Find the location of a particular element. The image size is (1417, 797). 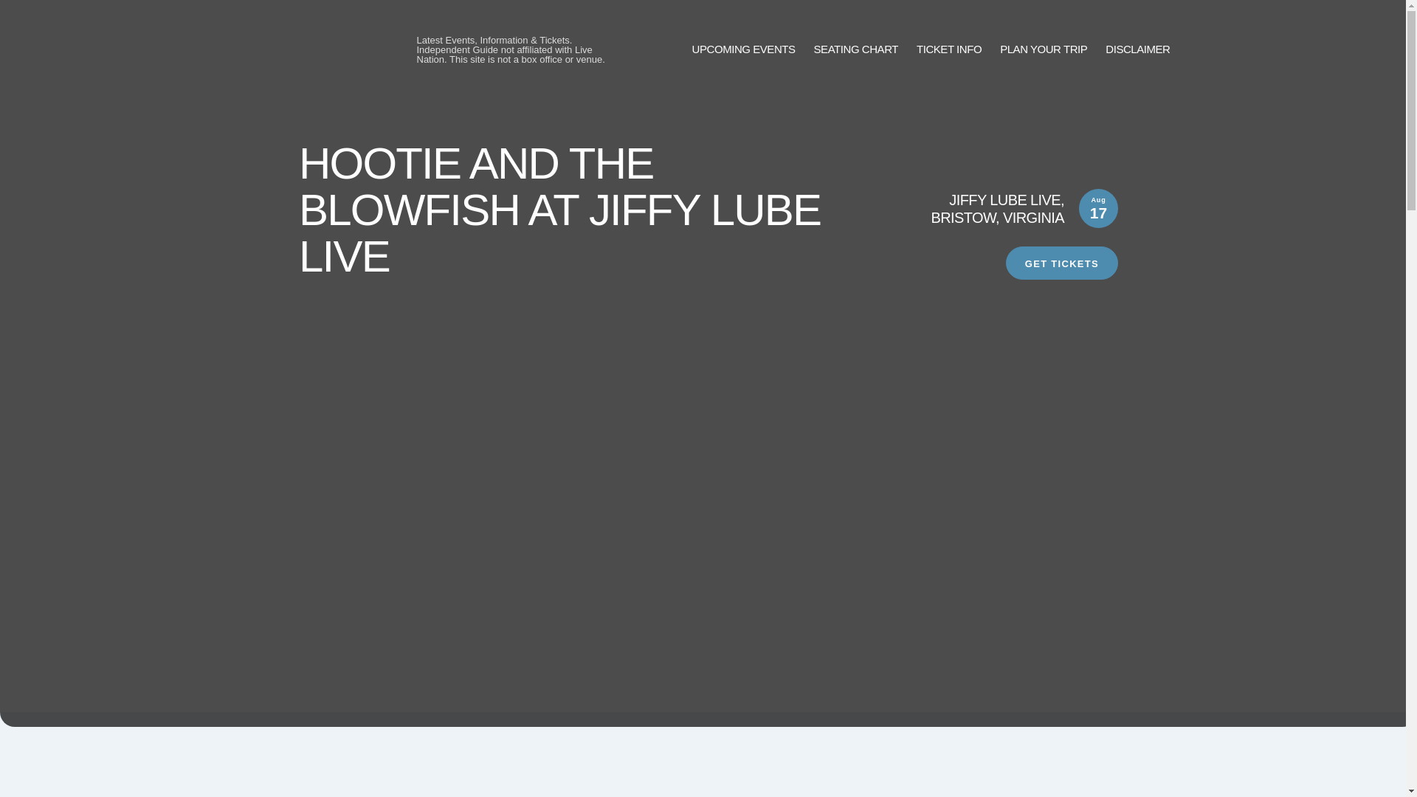

PLAN YOUR TRIP is located at coordinates (1044, 49).